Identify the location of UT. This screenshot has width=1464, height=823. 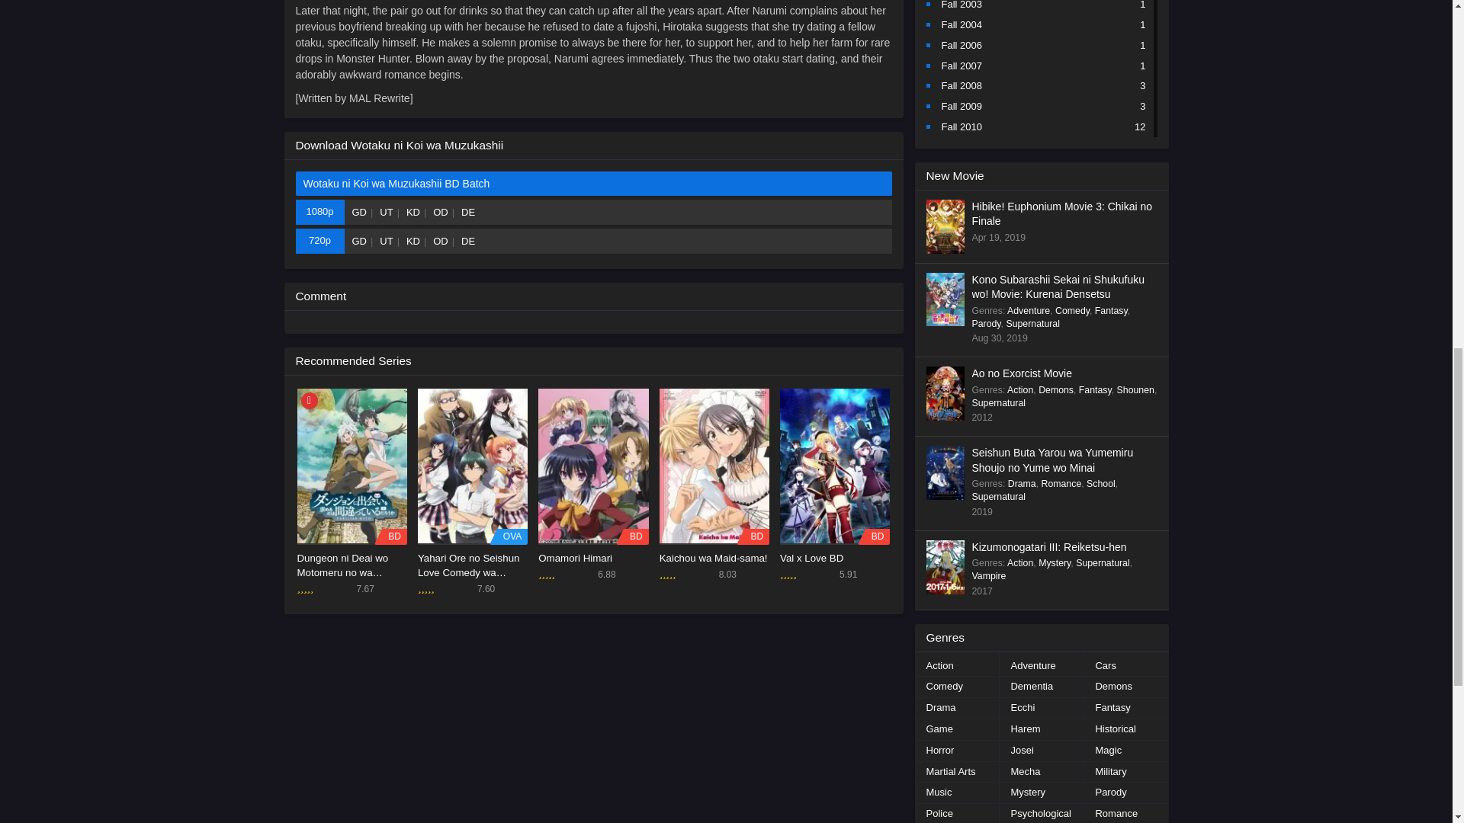
(391, 212).